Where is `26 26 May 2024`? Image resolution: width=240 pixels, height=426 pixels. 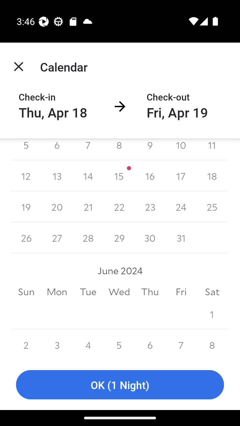 26 26 May 2024 is located at coordinates (26, 238).